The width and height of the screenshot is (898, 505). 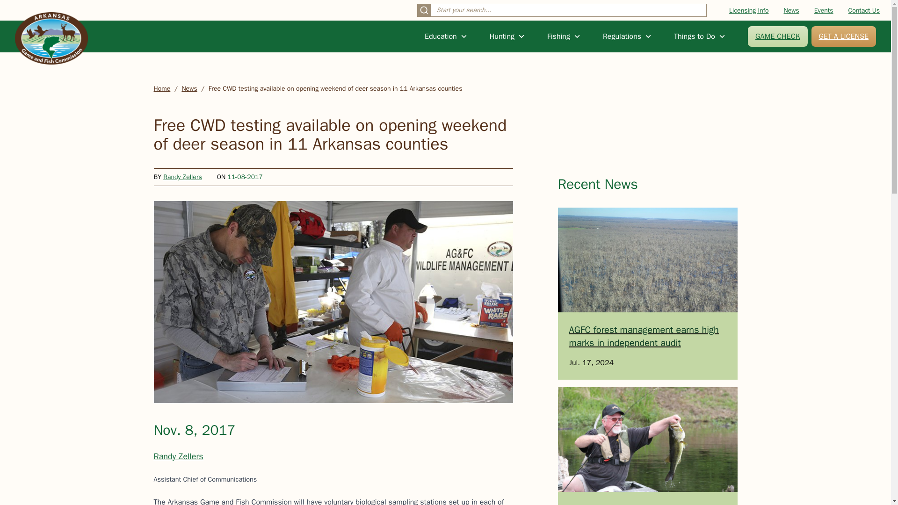 What do you see at coordinates (749, 10) in the screenshot?
I see `Licensing Info` at bounding box center [749, 10].